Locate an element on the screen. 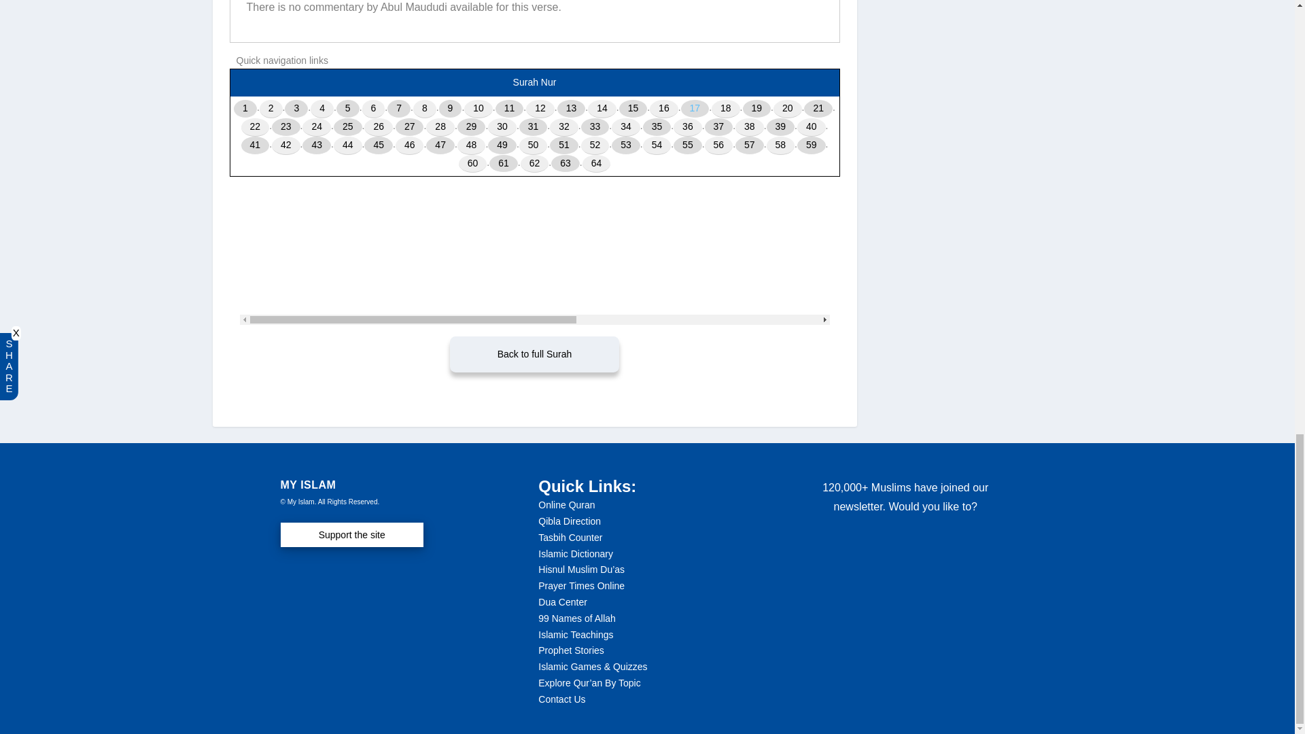 The height and width of the screenshot is (734, 1305). 2 is located at coordinates (271, 109).